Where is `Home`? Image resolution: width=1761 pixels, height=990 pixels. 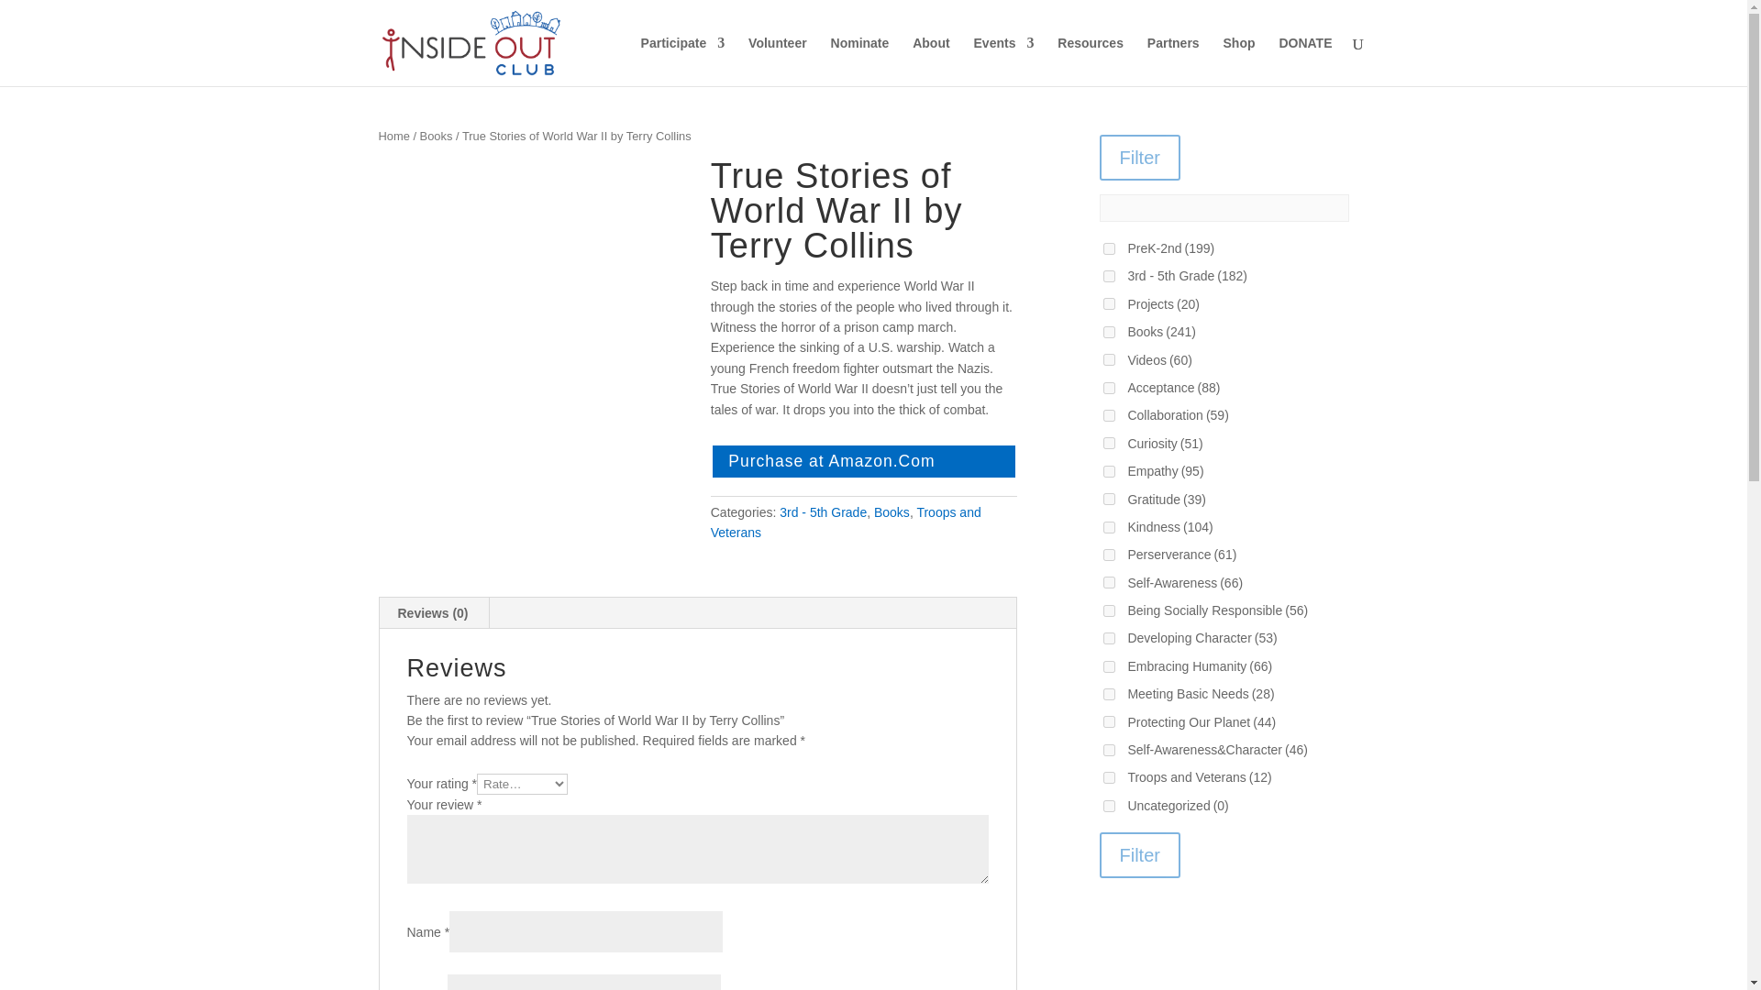
Home is located at coordinates (393, 136).